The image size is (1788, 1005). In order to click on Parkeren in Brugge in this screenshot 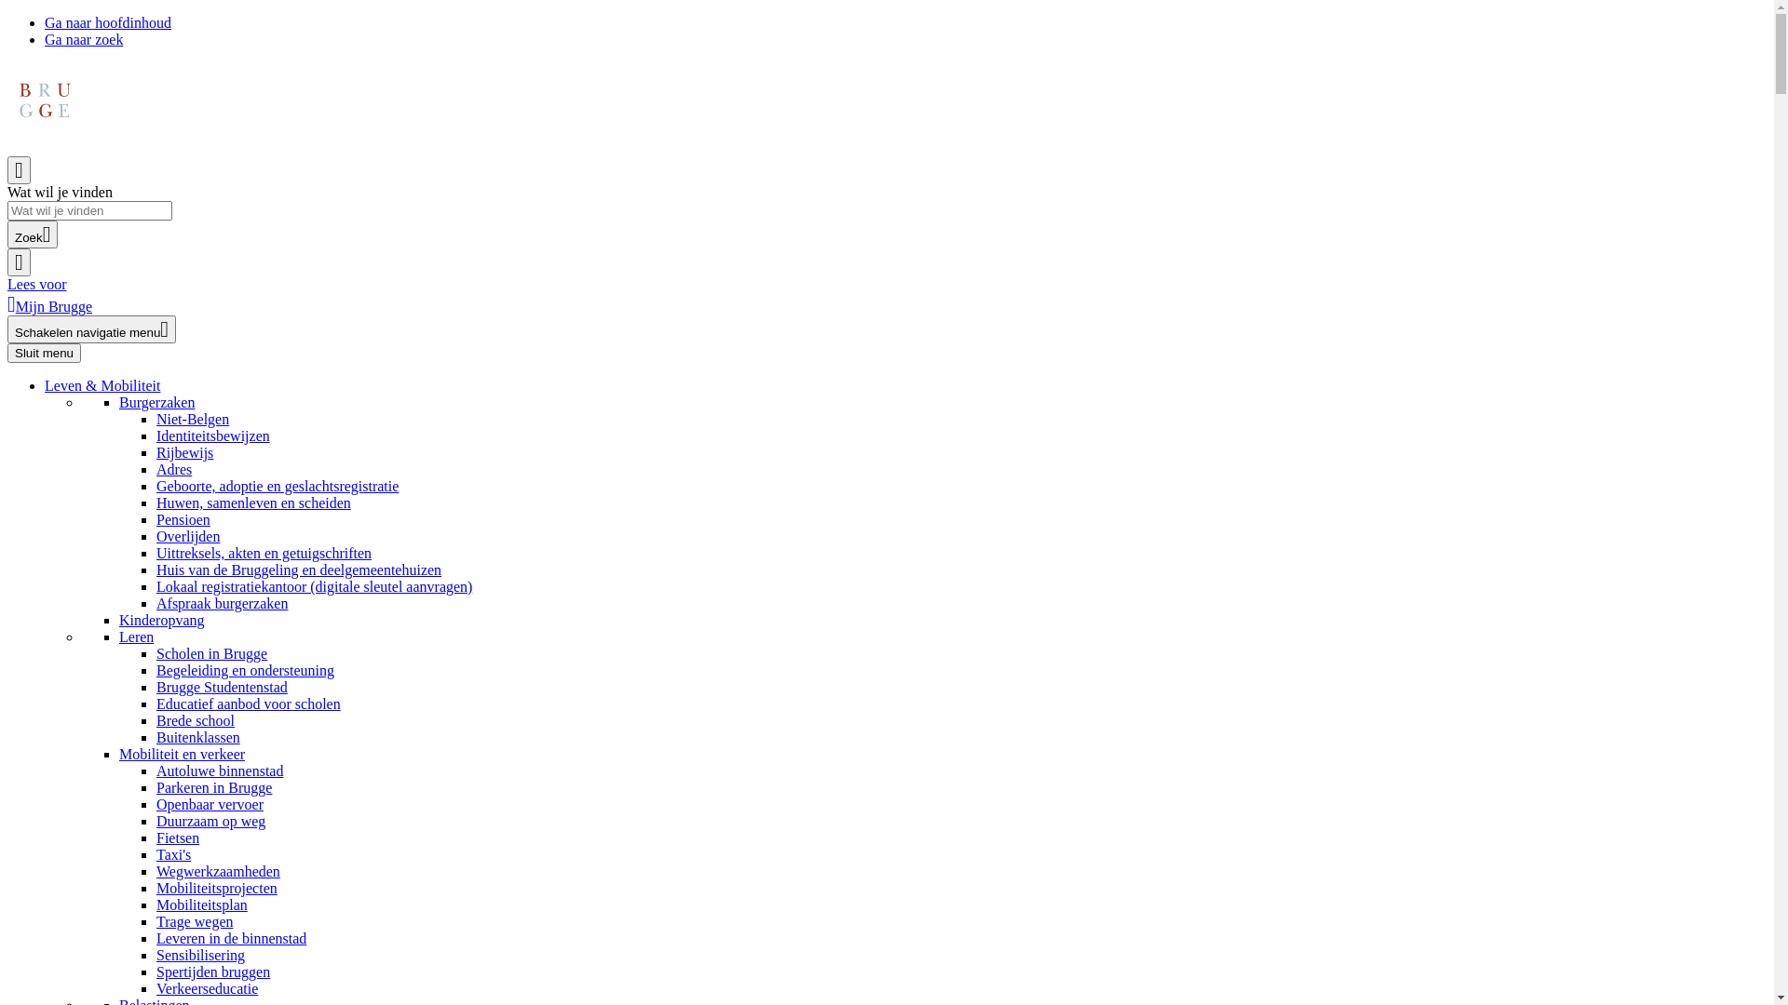, I will do `click(214, 787)`.